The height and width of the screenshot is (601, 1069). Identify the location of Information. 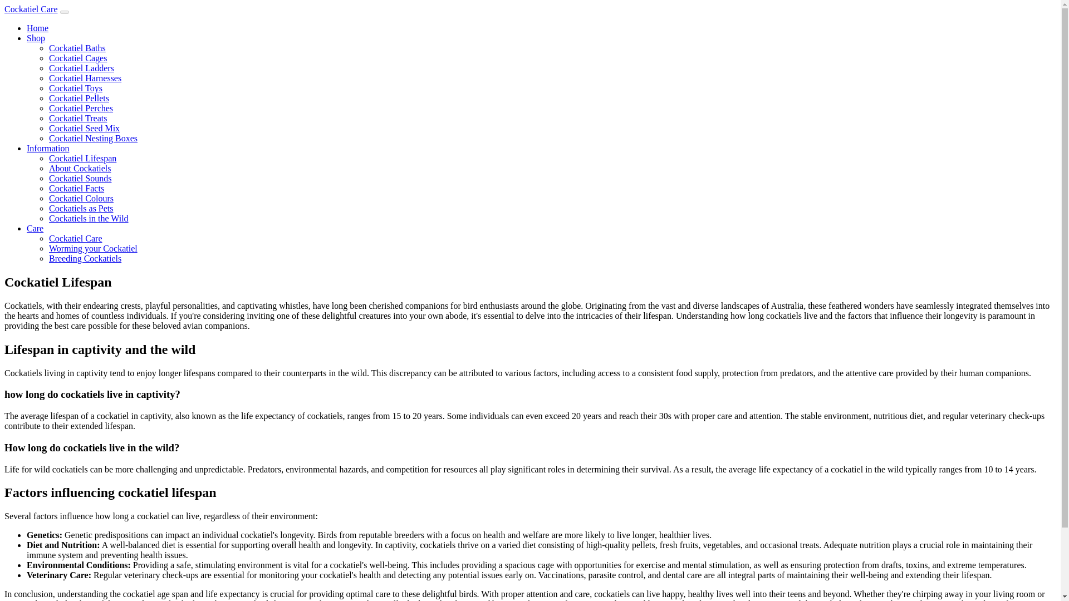
(48, 148).